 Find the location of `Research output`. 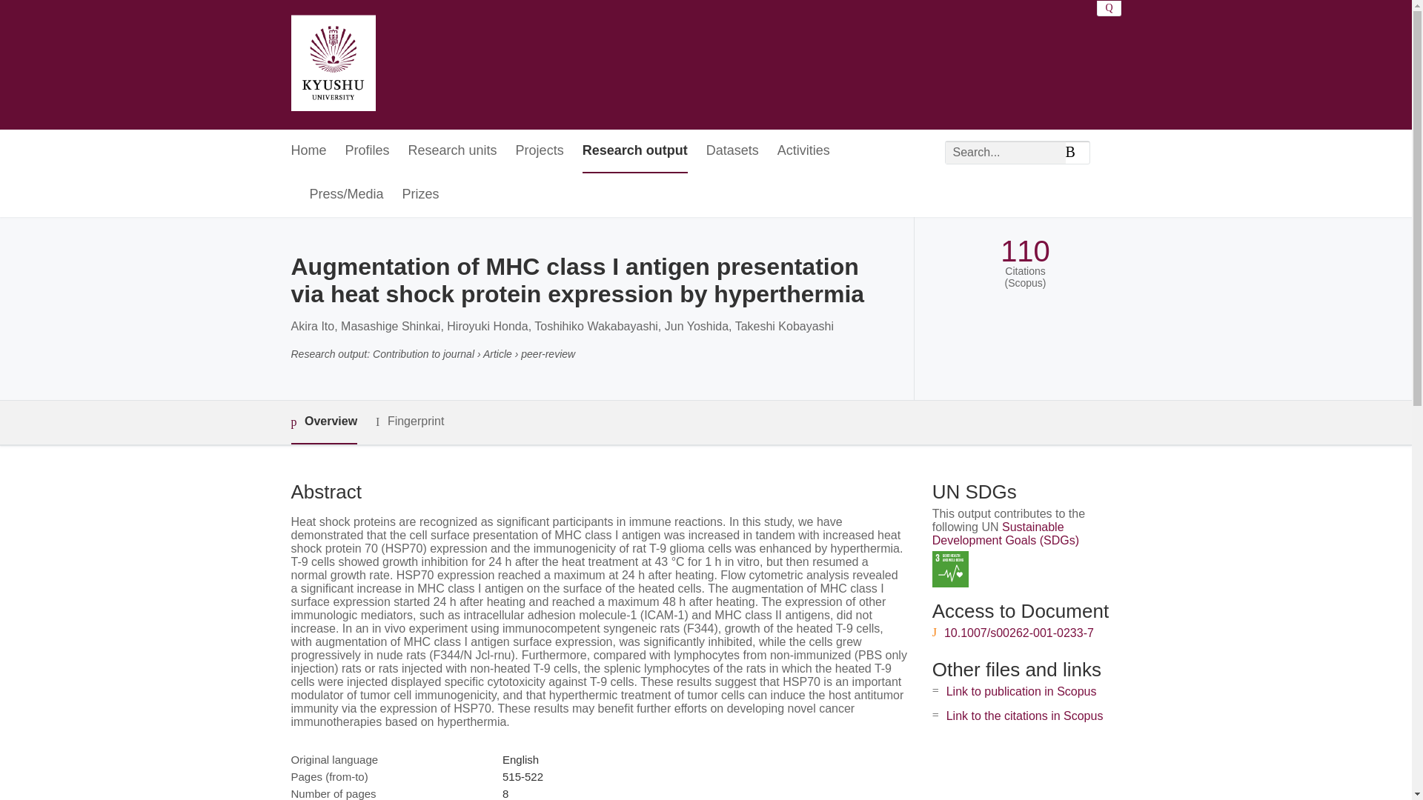

Research output is located at coordinates (634, 151).